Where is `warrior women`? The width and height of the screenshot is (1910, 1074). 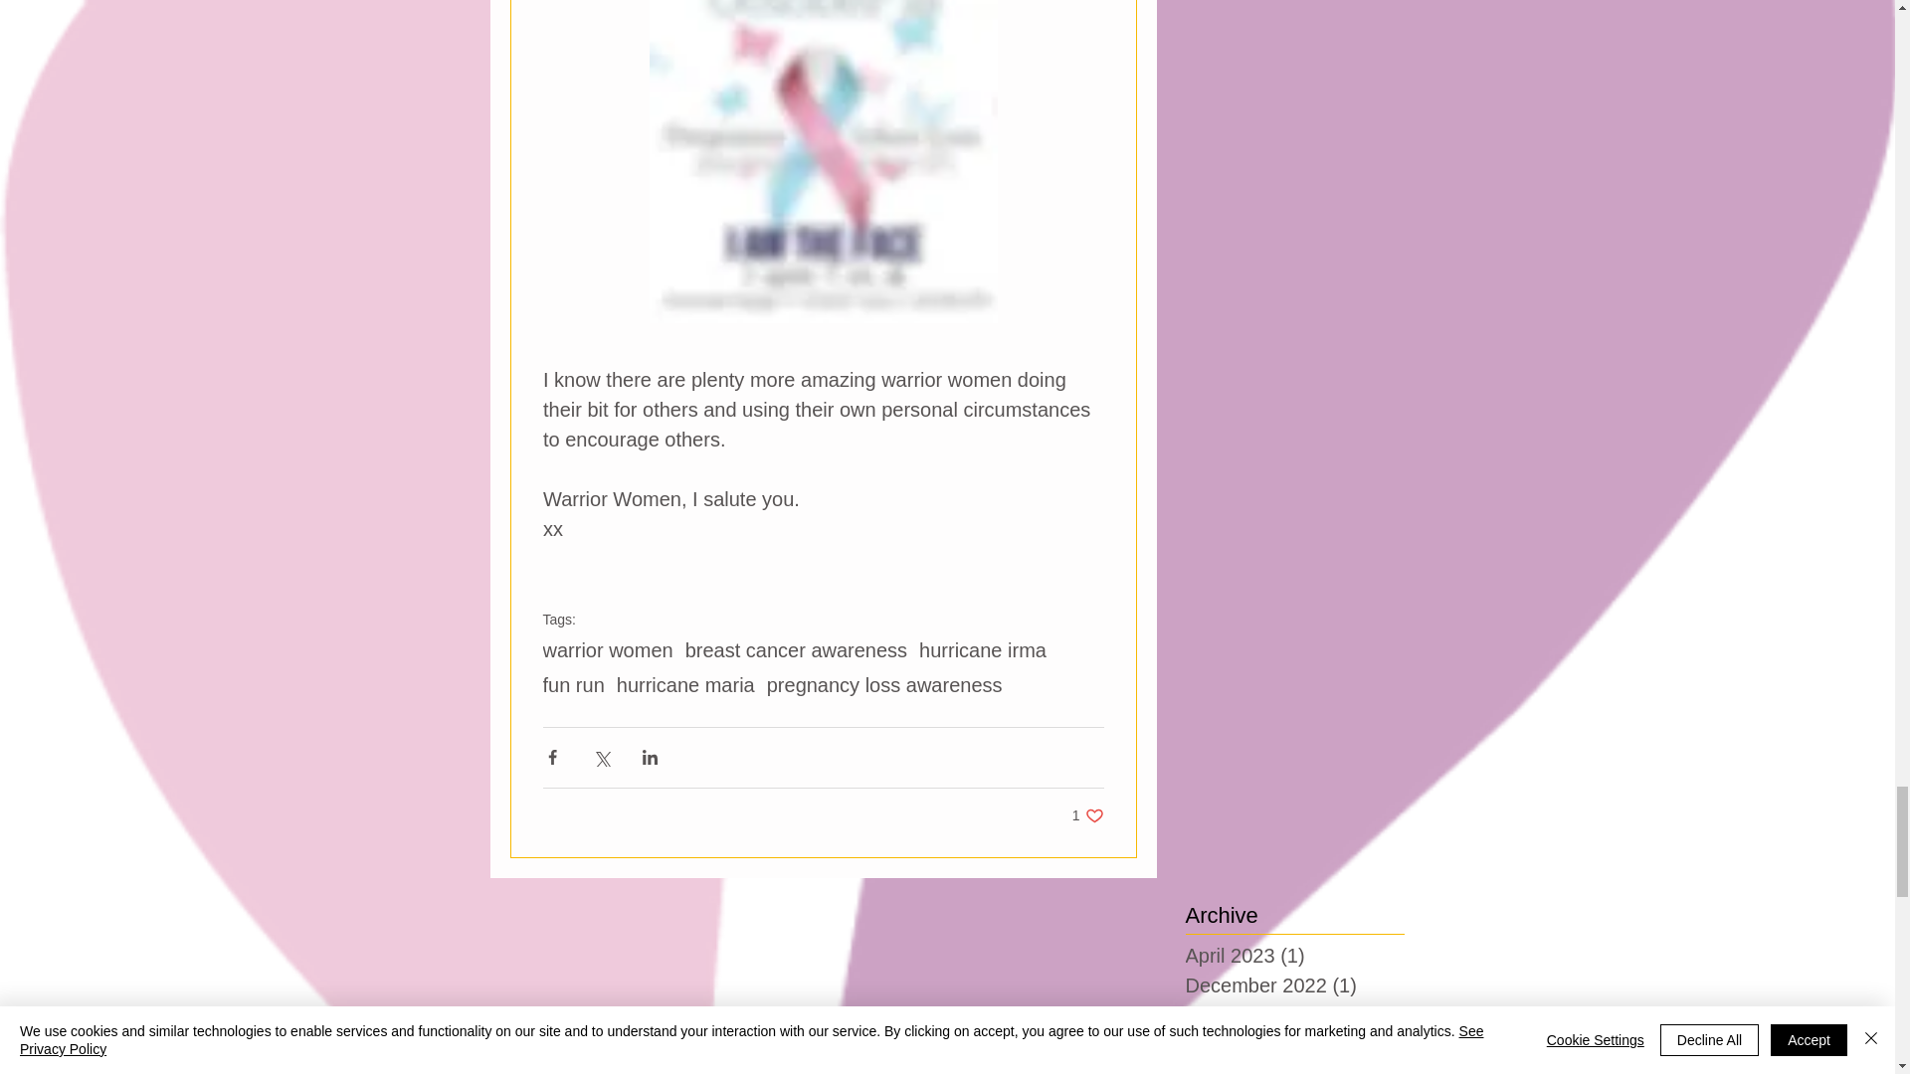
warrior women is located at coordinates (796, 649).